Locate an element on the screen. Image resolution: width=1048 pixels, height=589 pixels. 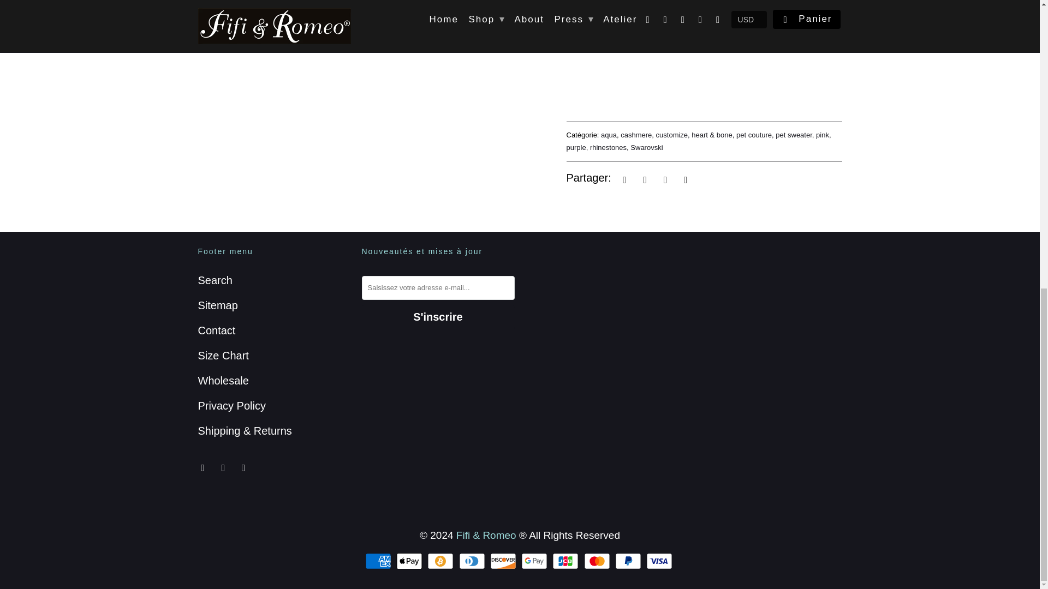
Bitcoin is located at coordinates (442, 561).